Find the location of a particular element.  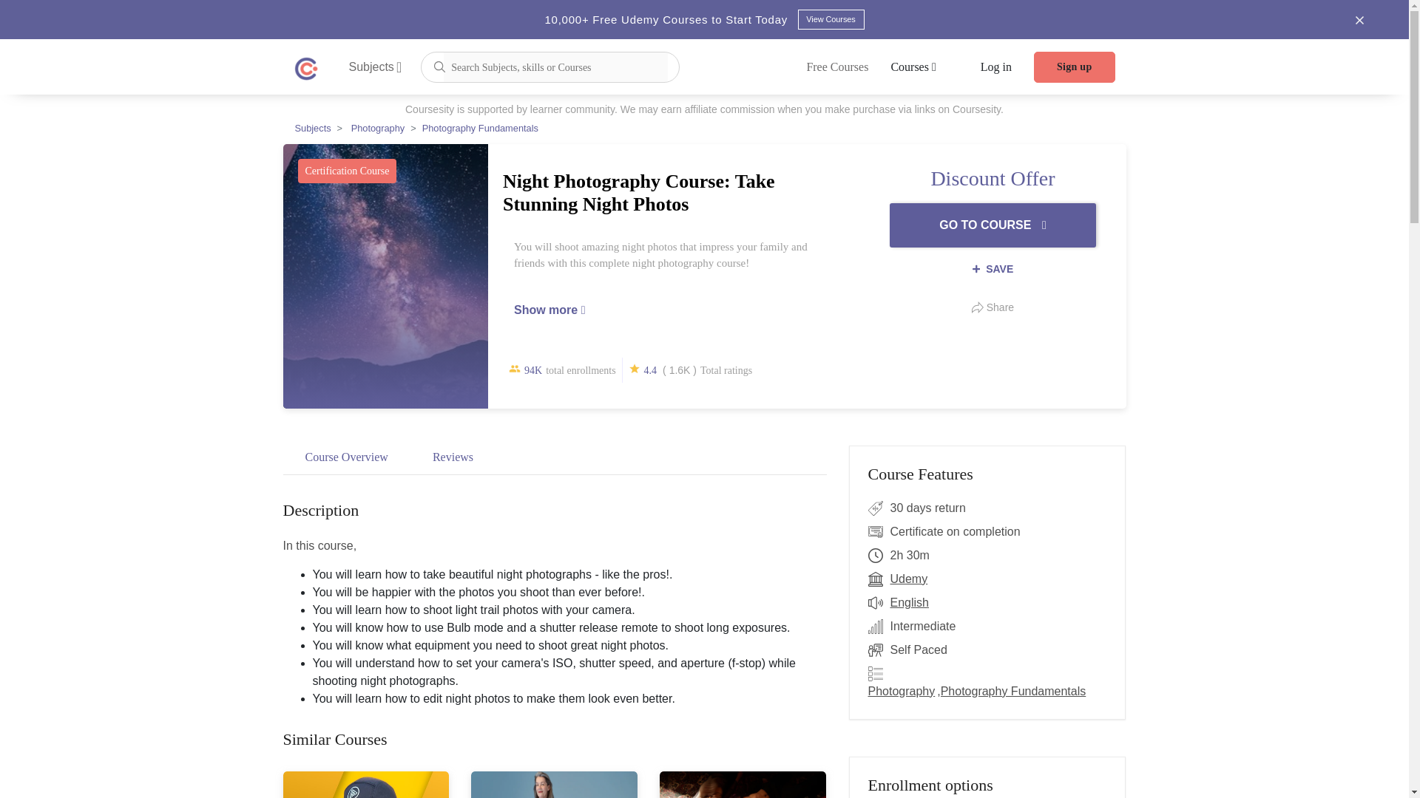

Offered by is located at coordinates (879, 579).